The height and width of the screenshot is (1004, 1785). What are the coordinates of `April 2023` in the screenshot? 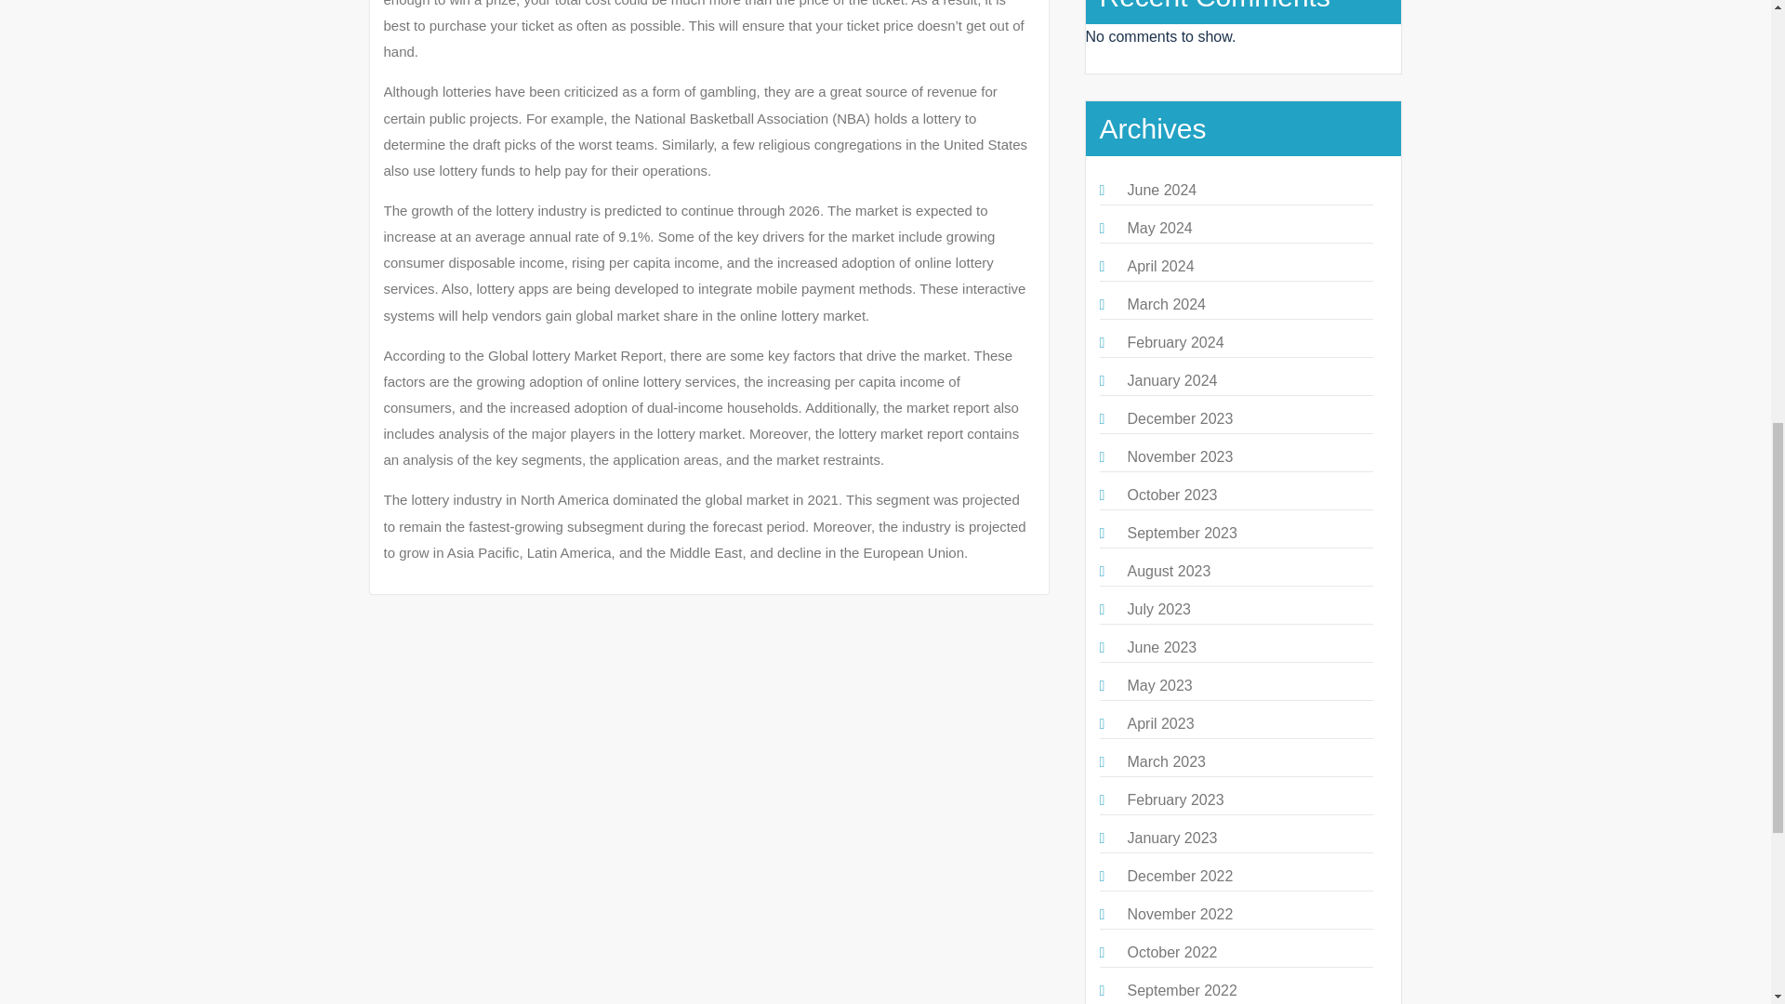 It's located at (1160, 723).